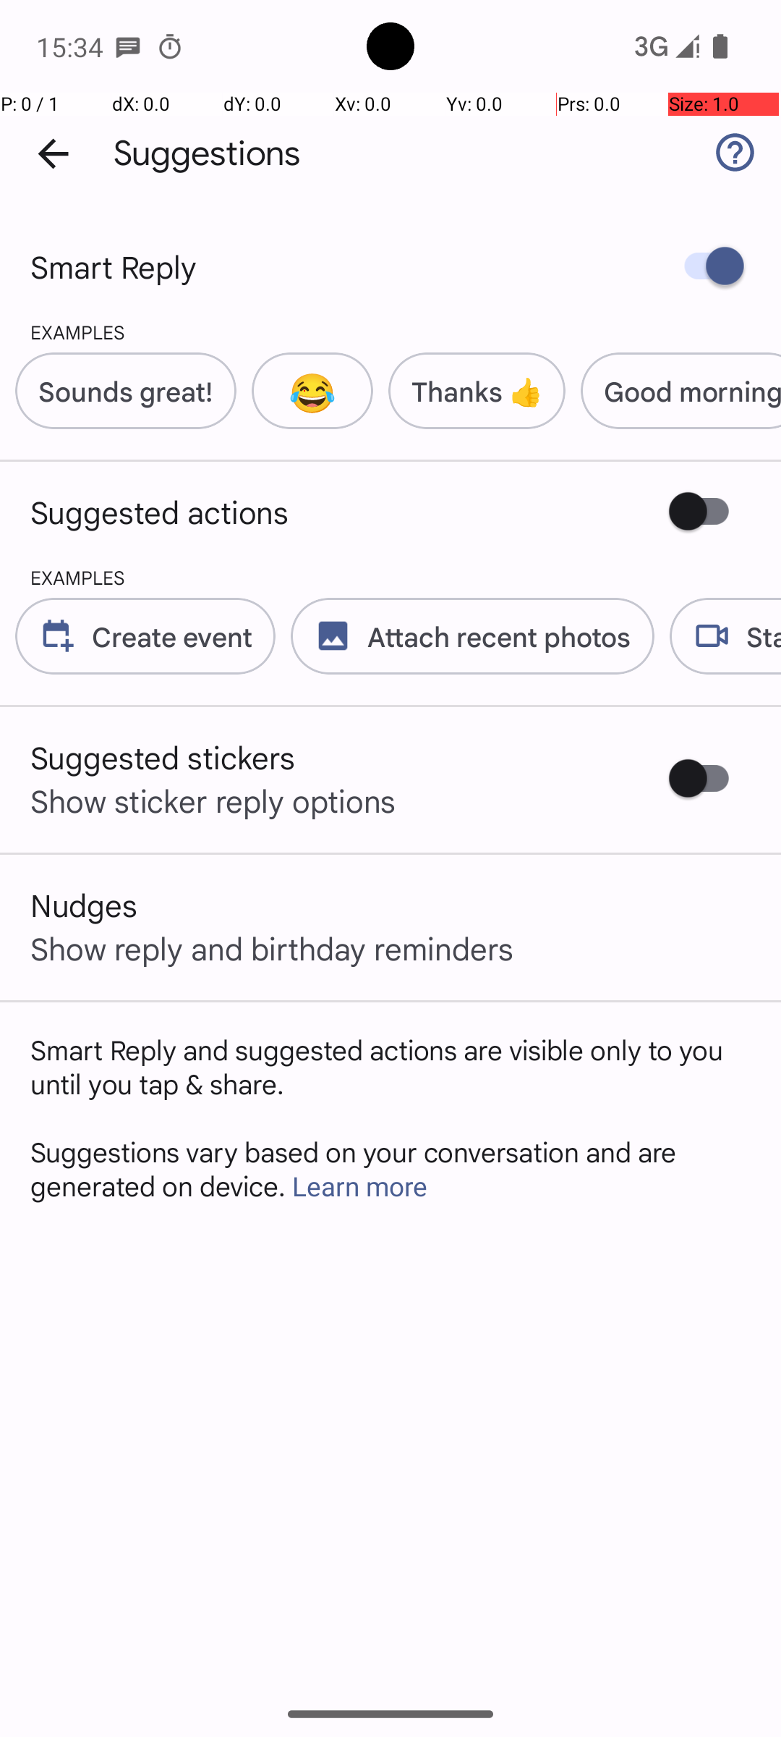 This screenshot has width=781, height=1737. Describe the element at coordinates (305, 391) in the screenshot. I see `Suggested reply: 😂` at that location.